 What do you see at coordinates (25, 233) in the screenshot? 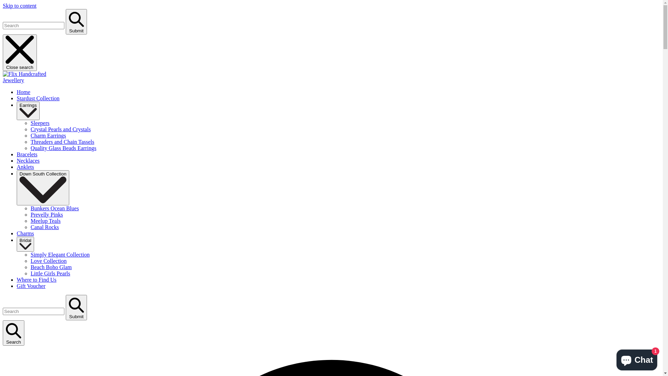
I see `Charms` at bounding box center [25, 233].